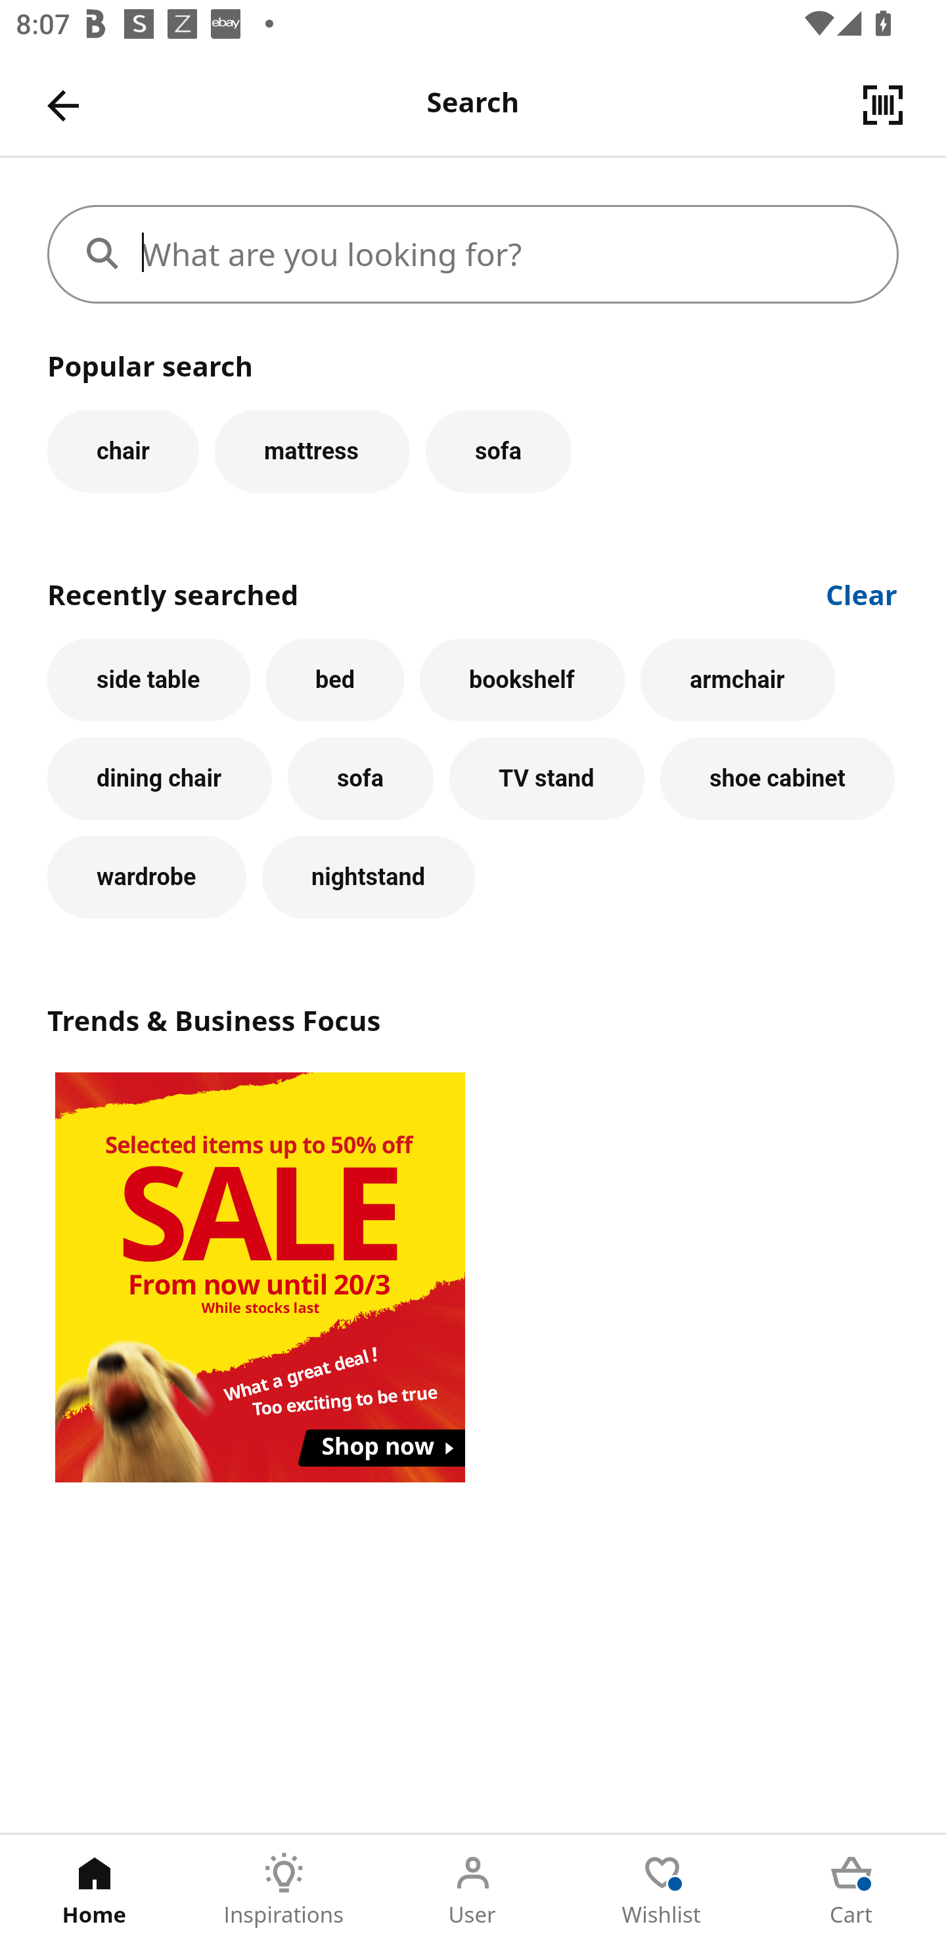 Image resolution: width=946 pixels, height=1945 pixels. What do you see at coordinates (123, 451) in the screenshot?
I see `chair` at bounding box center [123, 451].